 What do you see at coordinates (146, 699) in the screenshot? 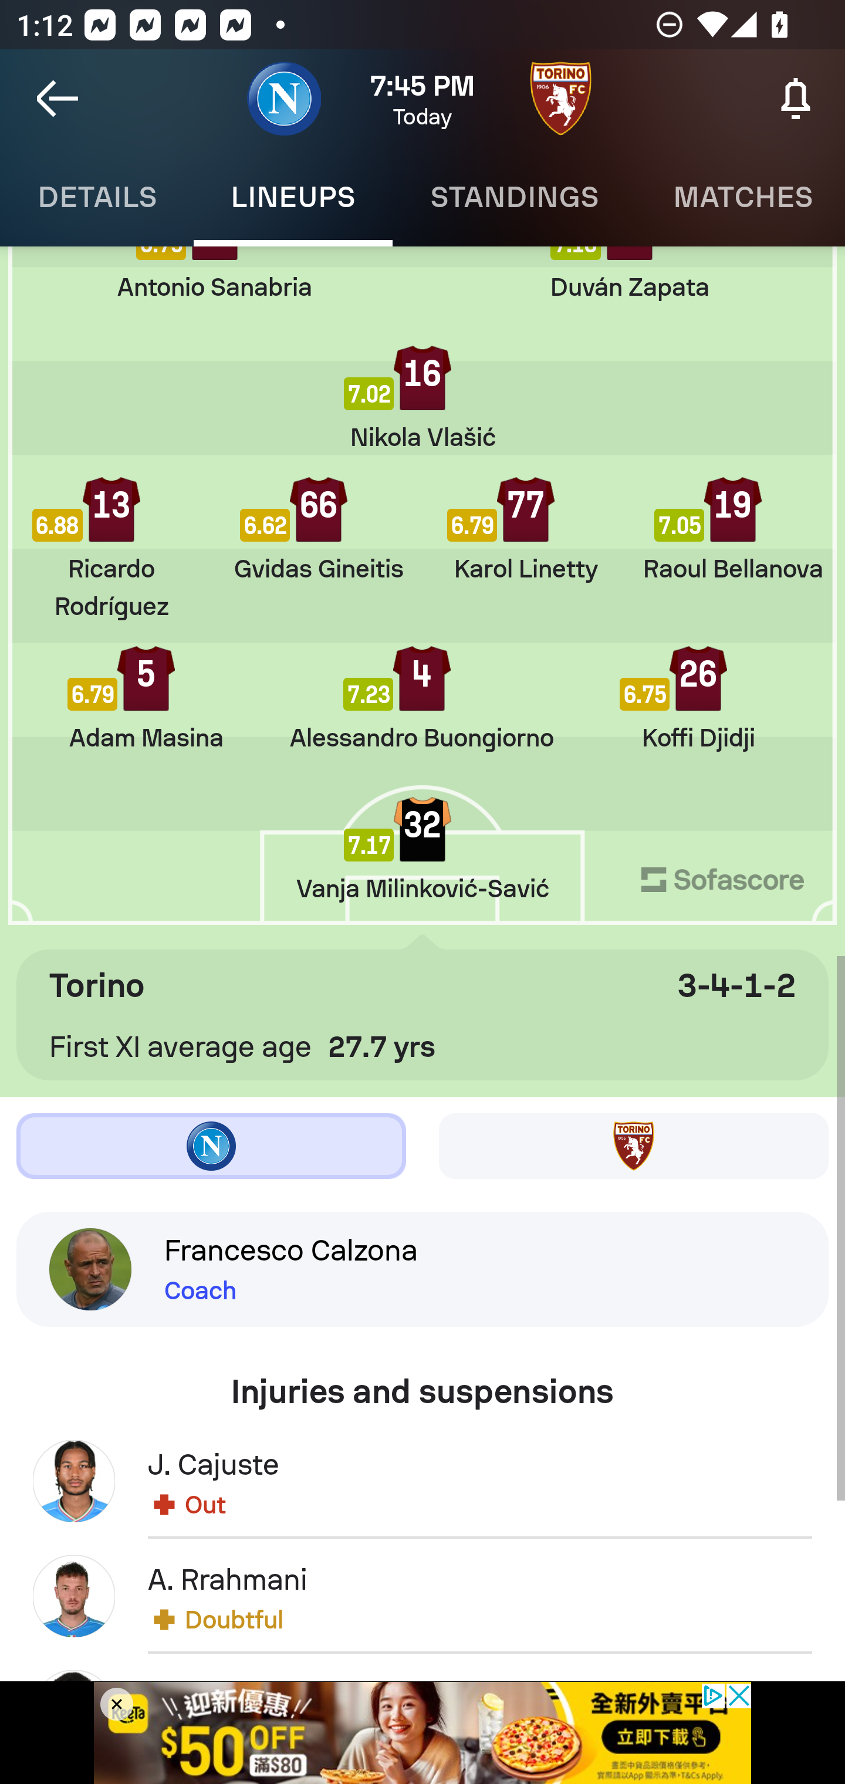
I see `Adam Masina` at bounding box center [146, 699].